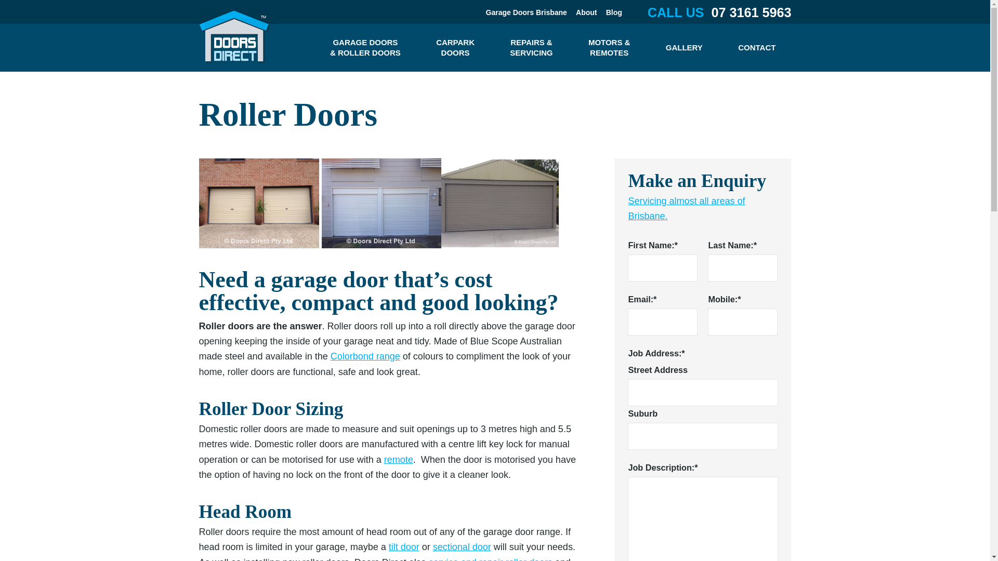 The width and height of the screenshot is (998, 561). What do you see at coordinates (586, 12) in the screenshot?
I see `About` at bounding box center [586, 12].